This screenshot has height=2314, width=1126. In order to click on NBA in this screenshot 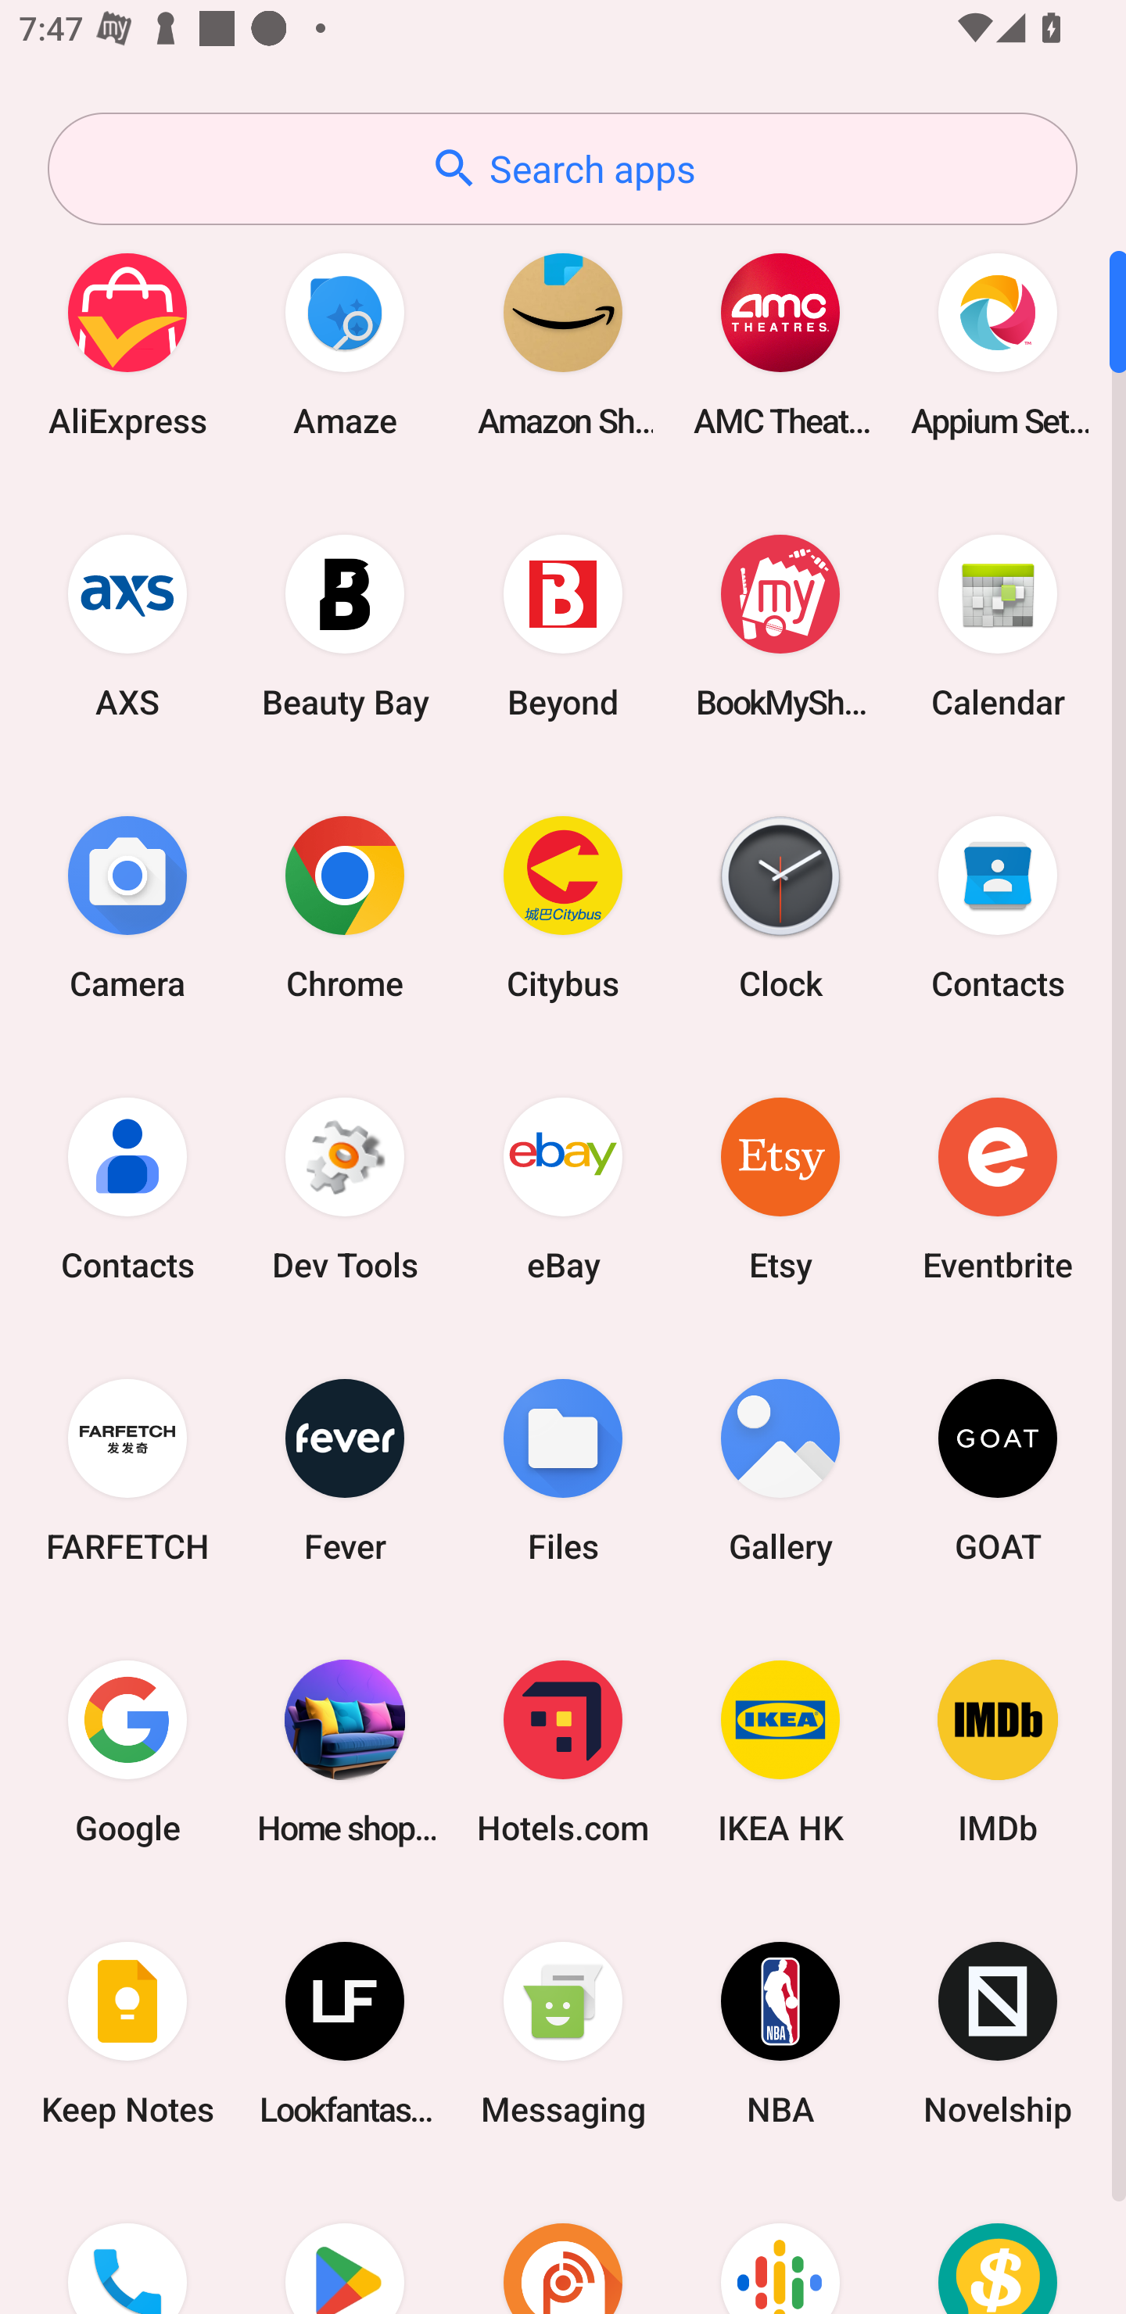, I will do `click(780, 2034)`.